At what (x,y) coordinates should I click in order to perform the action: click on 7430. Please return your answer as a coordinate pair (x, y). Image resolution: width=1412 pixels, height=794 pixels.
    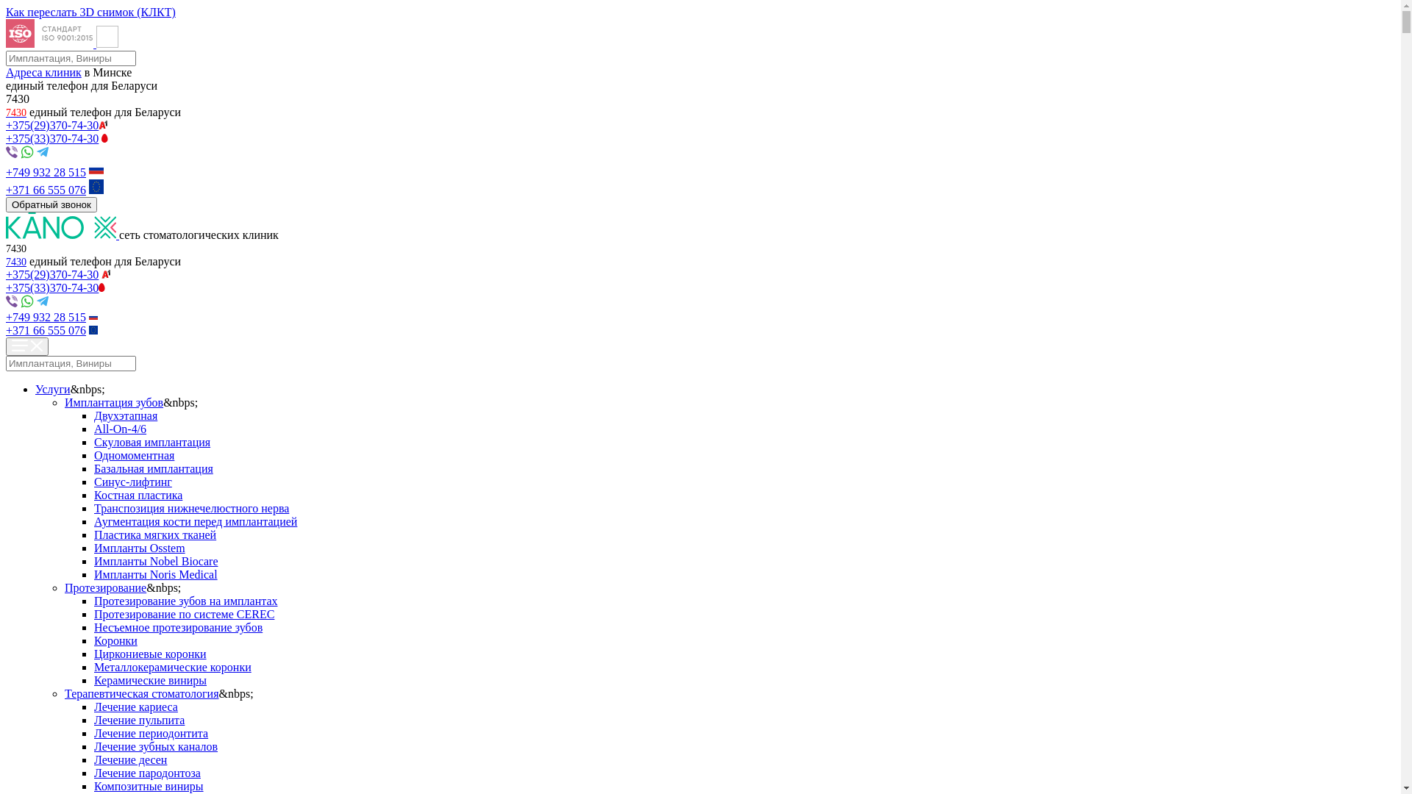
    Looking at the image, I should click on (16, 262).